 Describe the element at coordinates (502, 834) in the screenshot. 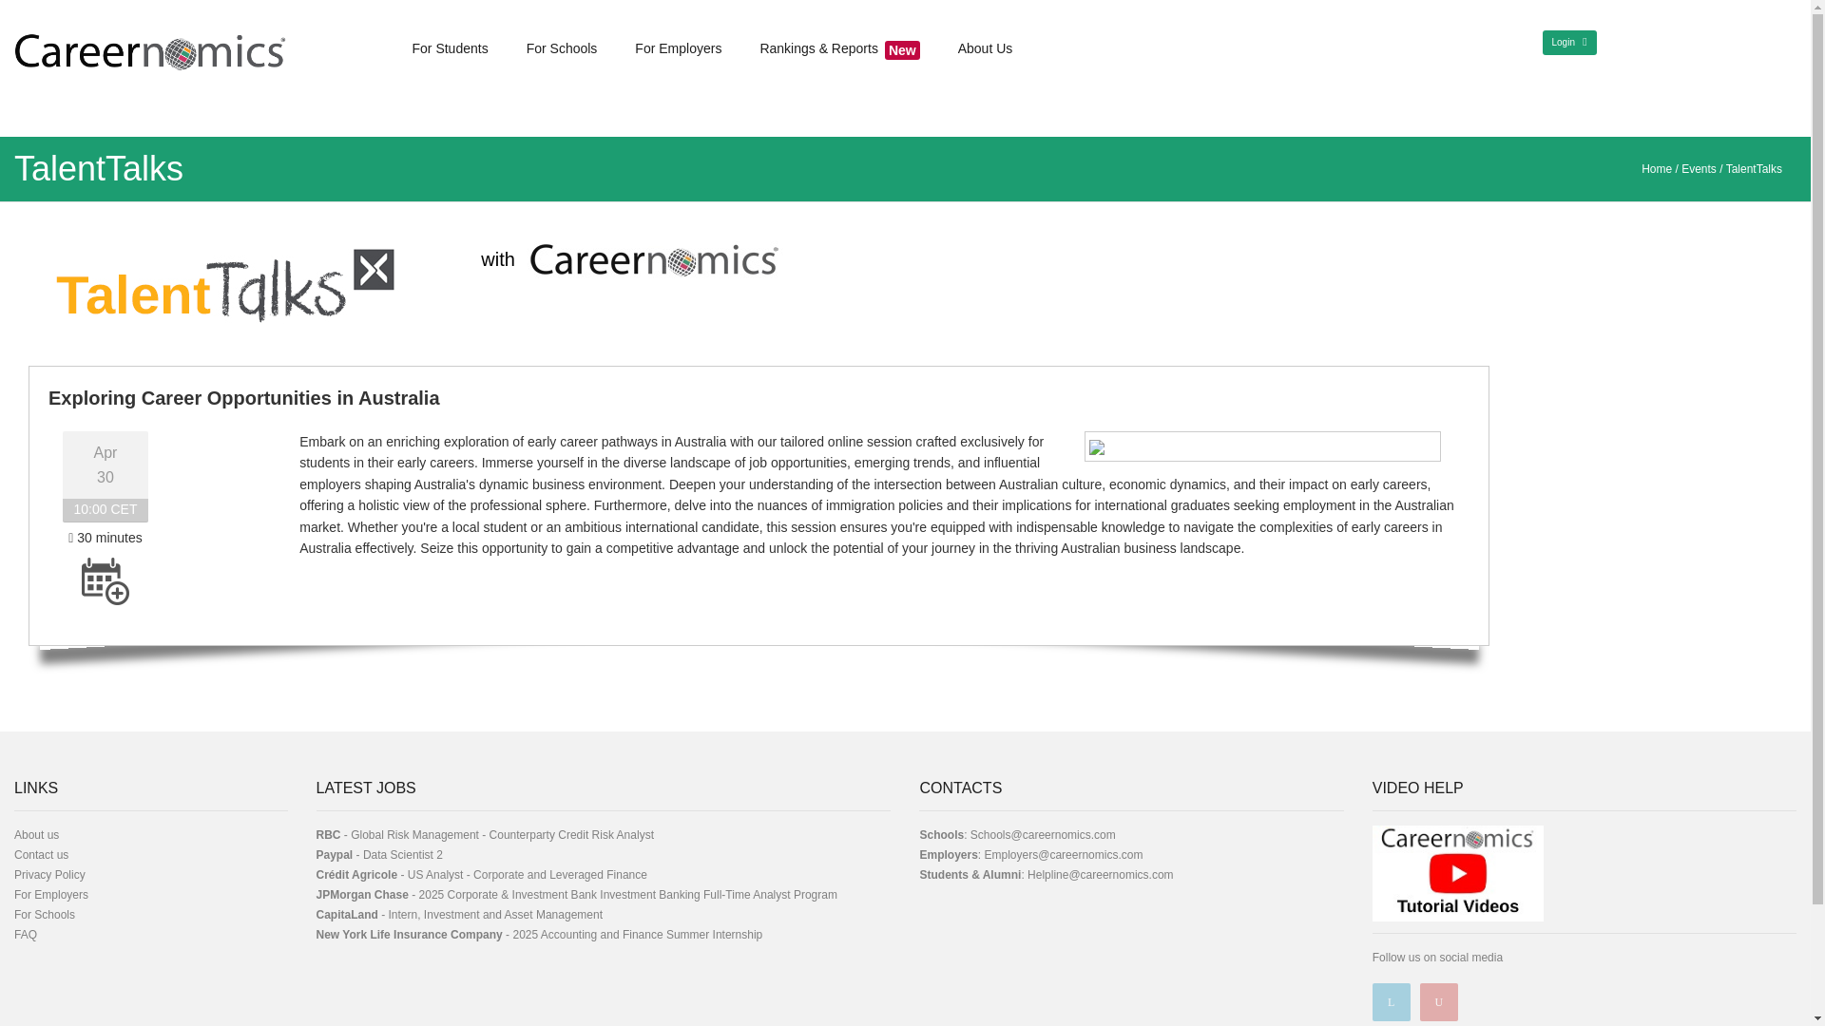

I see `Global Risk Management - Counterparty Credit Risk Analyst` at that location.